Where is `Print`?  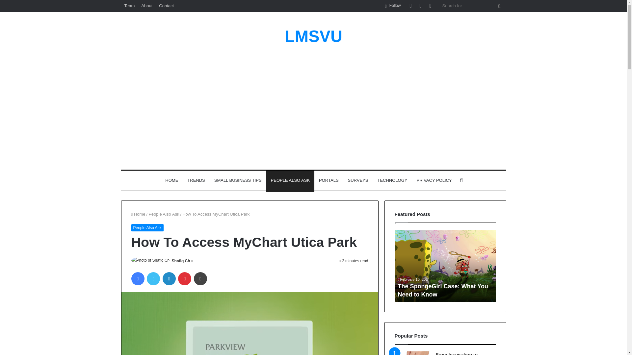 Print is located at coordinates (200, 279).